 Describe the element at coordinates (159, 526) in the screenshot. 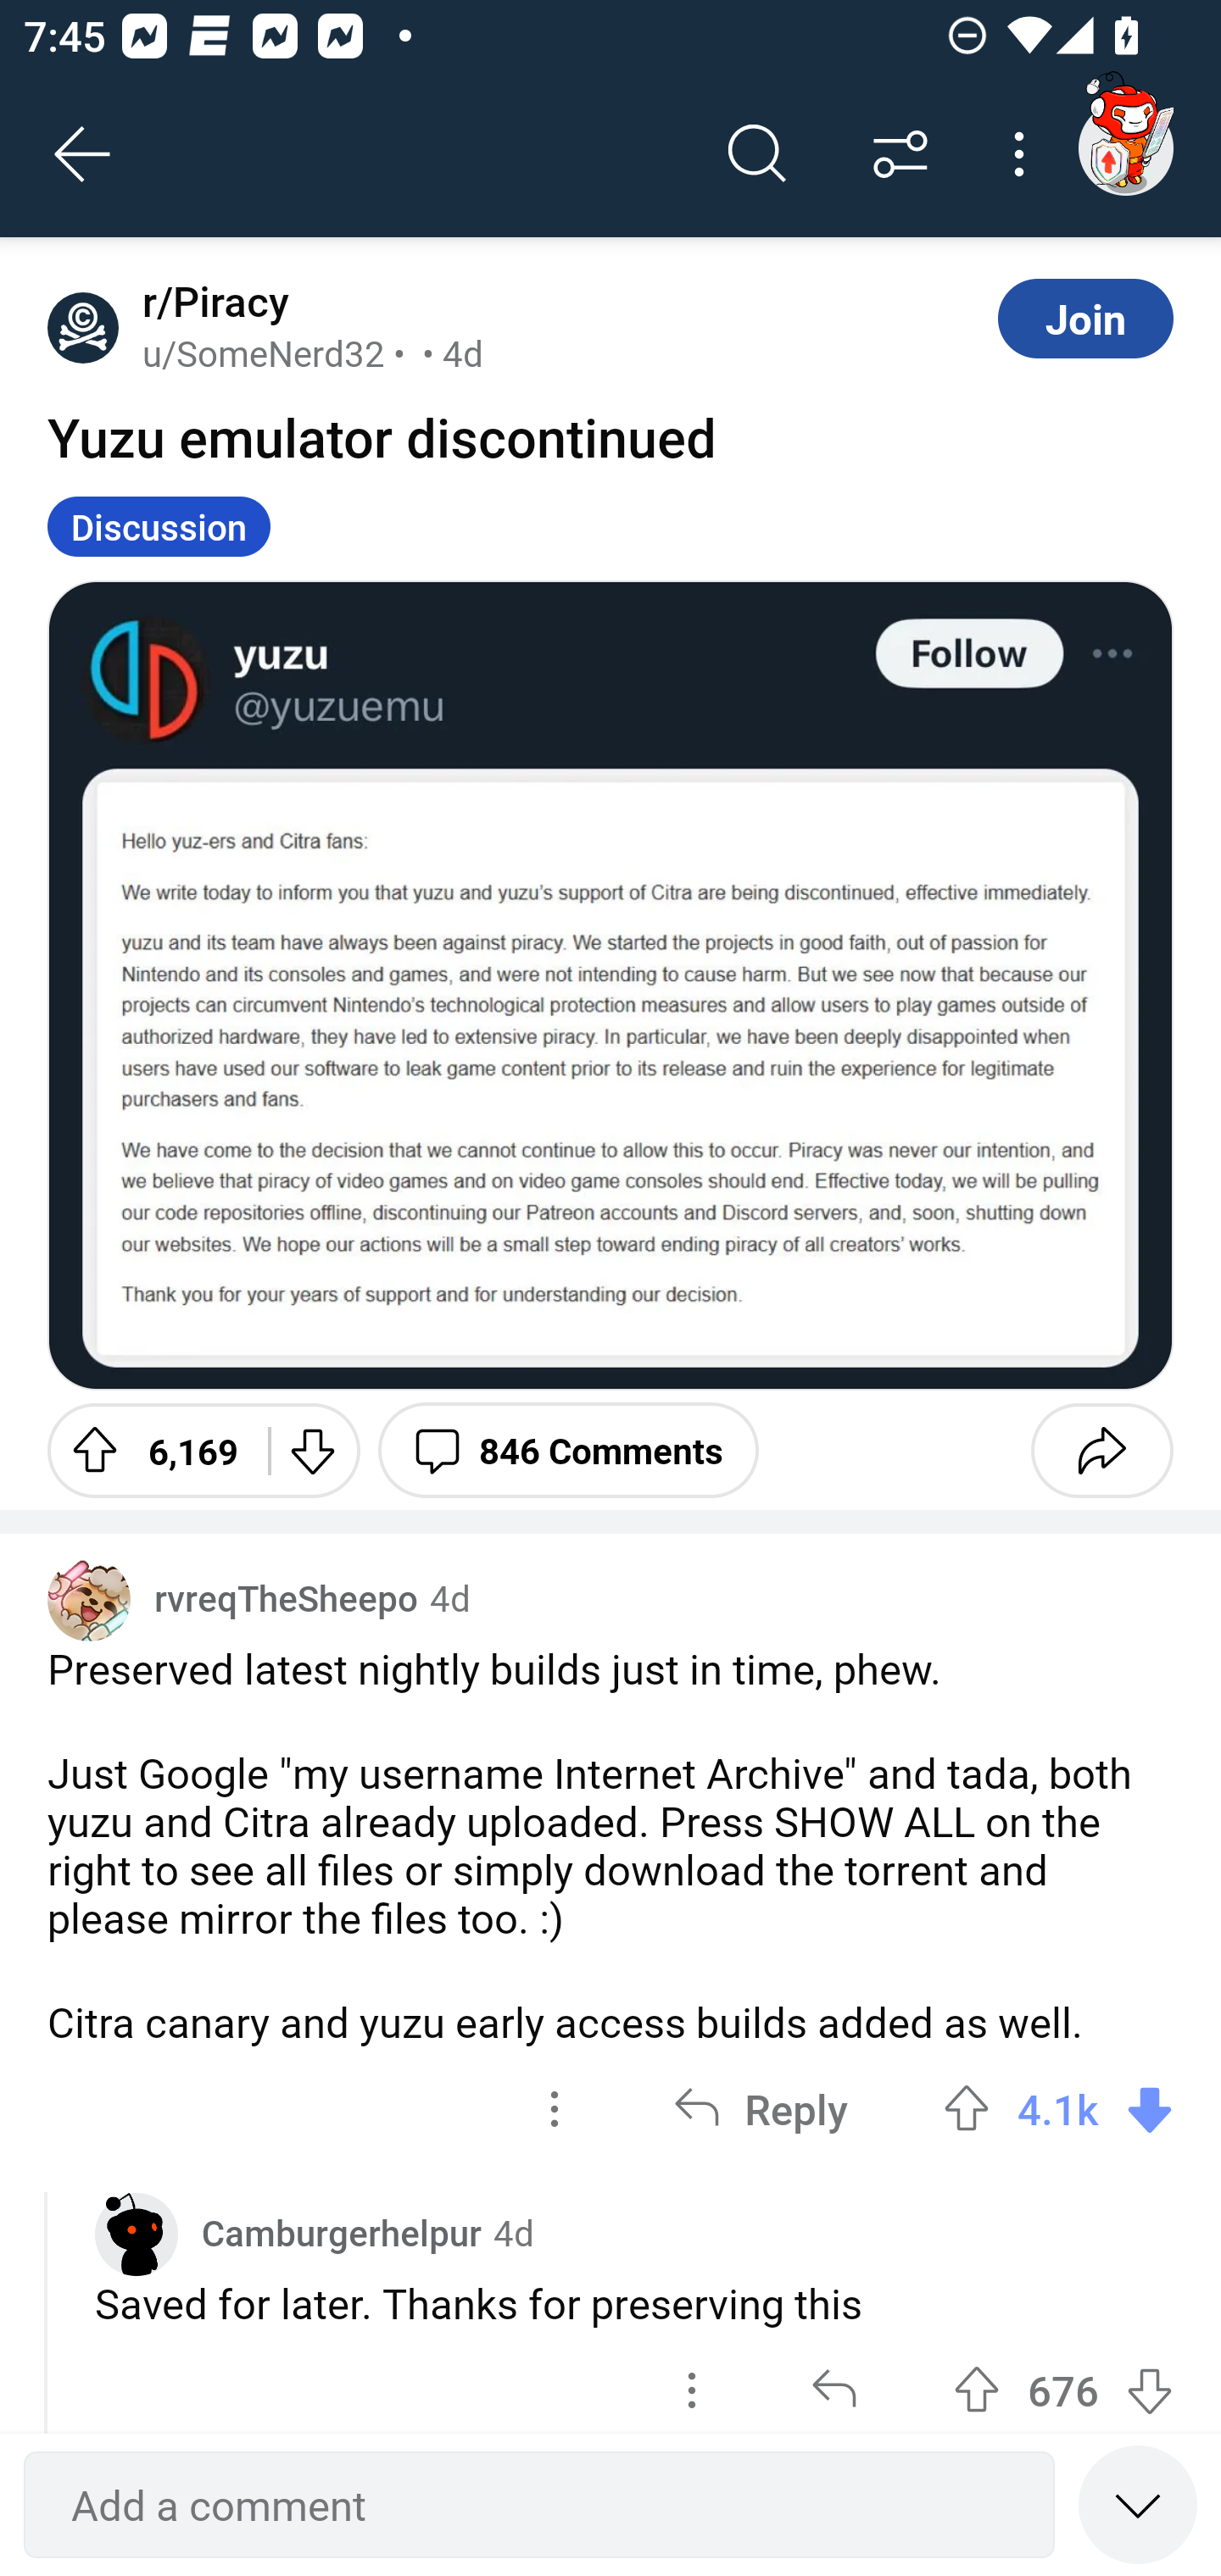

I see `Discussion` at that location.